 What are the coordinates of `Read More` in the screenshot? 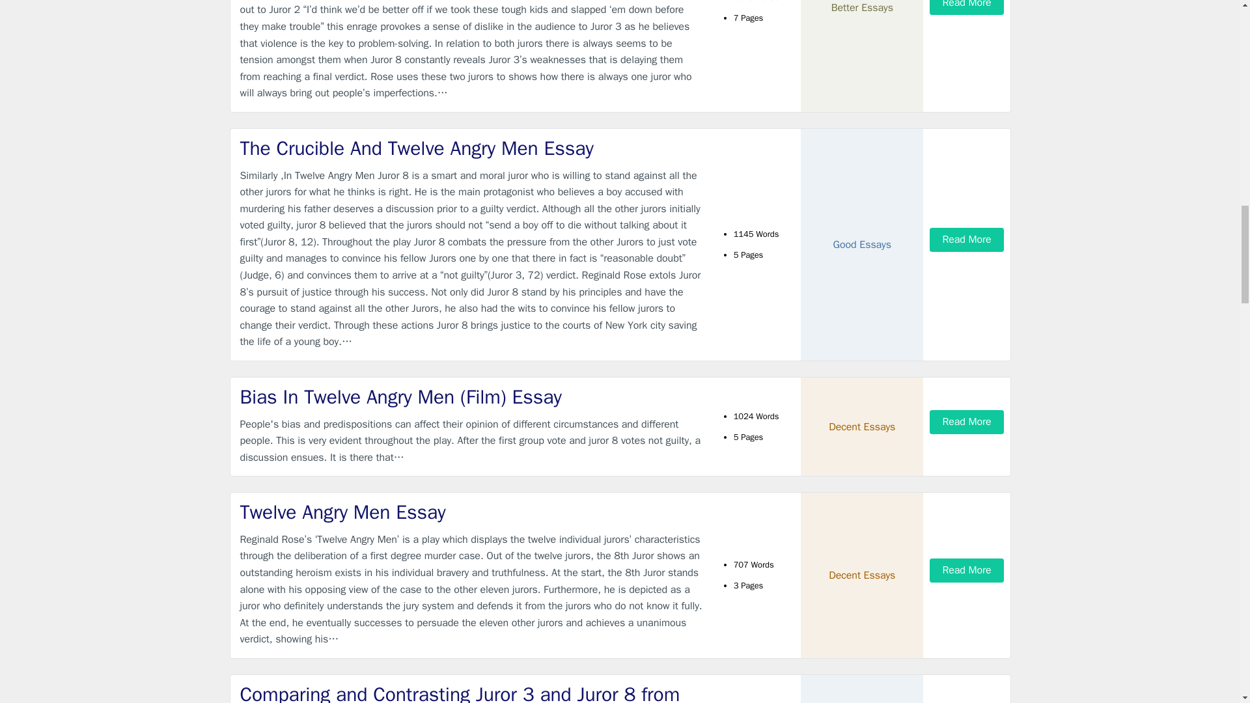 It's located at (966, 240).